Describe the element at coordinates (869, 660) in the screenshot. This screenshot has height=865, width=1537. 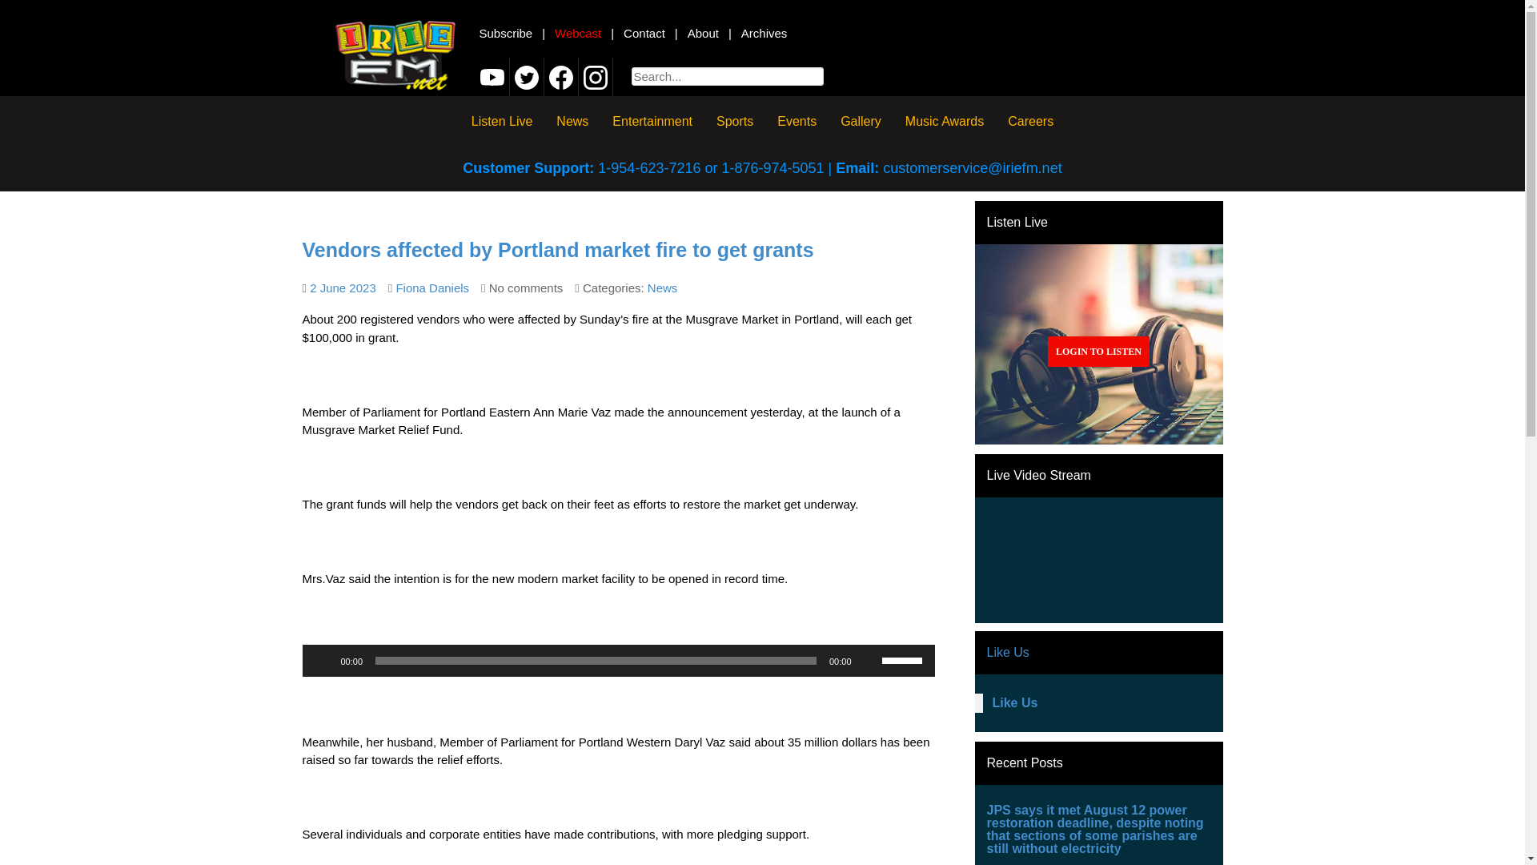
I see `Mute` at that location.